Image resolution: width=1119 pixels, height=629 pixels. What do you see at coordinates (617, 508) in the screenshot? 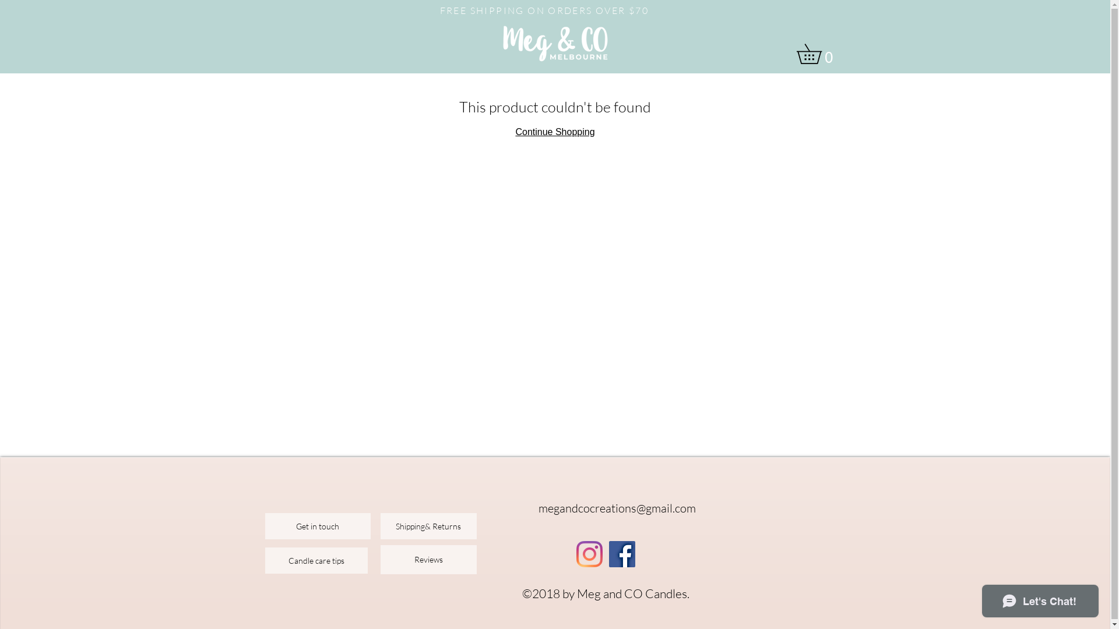
I see `megandcocreations@gmail.com` at bounding box center [617, 508].